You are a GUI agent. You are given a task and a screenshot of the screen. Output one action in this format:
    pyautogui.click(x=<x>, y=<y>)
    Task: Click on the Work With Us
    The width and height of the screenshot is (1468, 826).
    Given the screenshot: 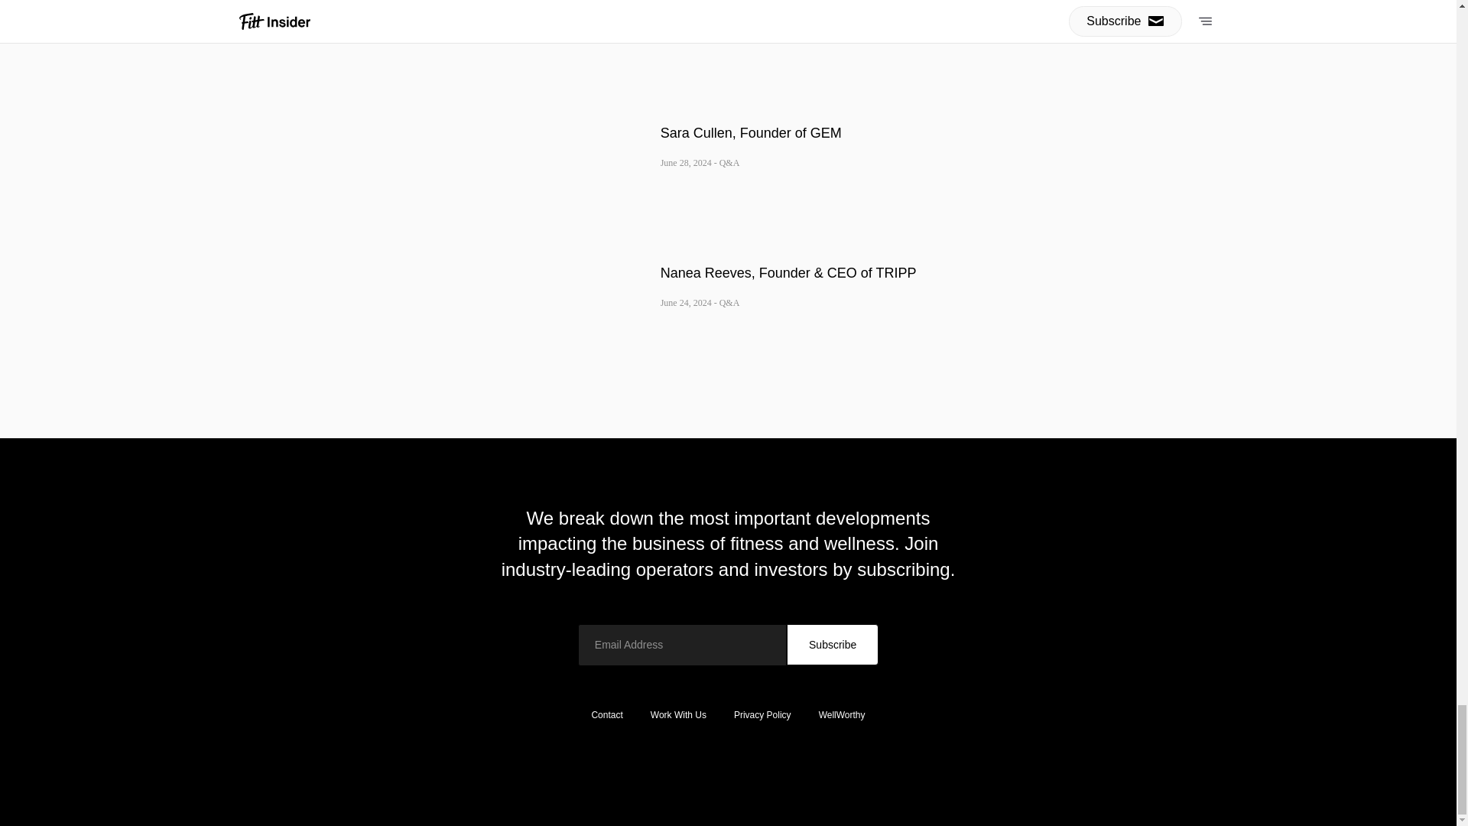 What is the action you would take?
    pyautogui.click(x=679, y=714)
    